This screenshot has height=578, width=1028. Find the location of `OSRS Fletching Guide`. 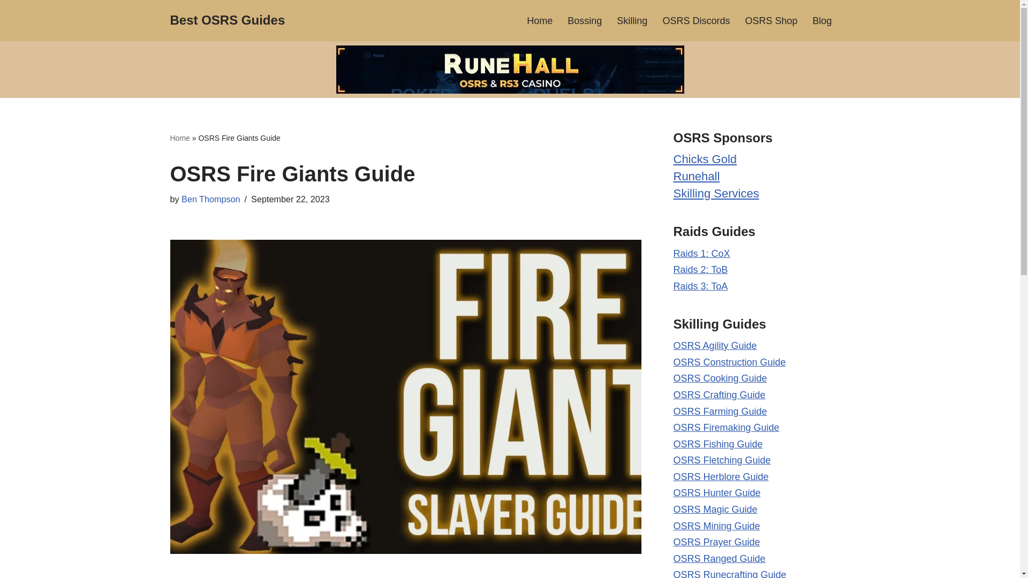

OSRS Fletching Guide is located at coordinates (722, 460).